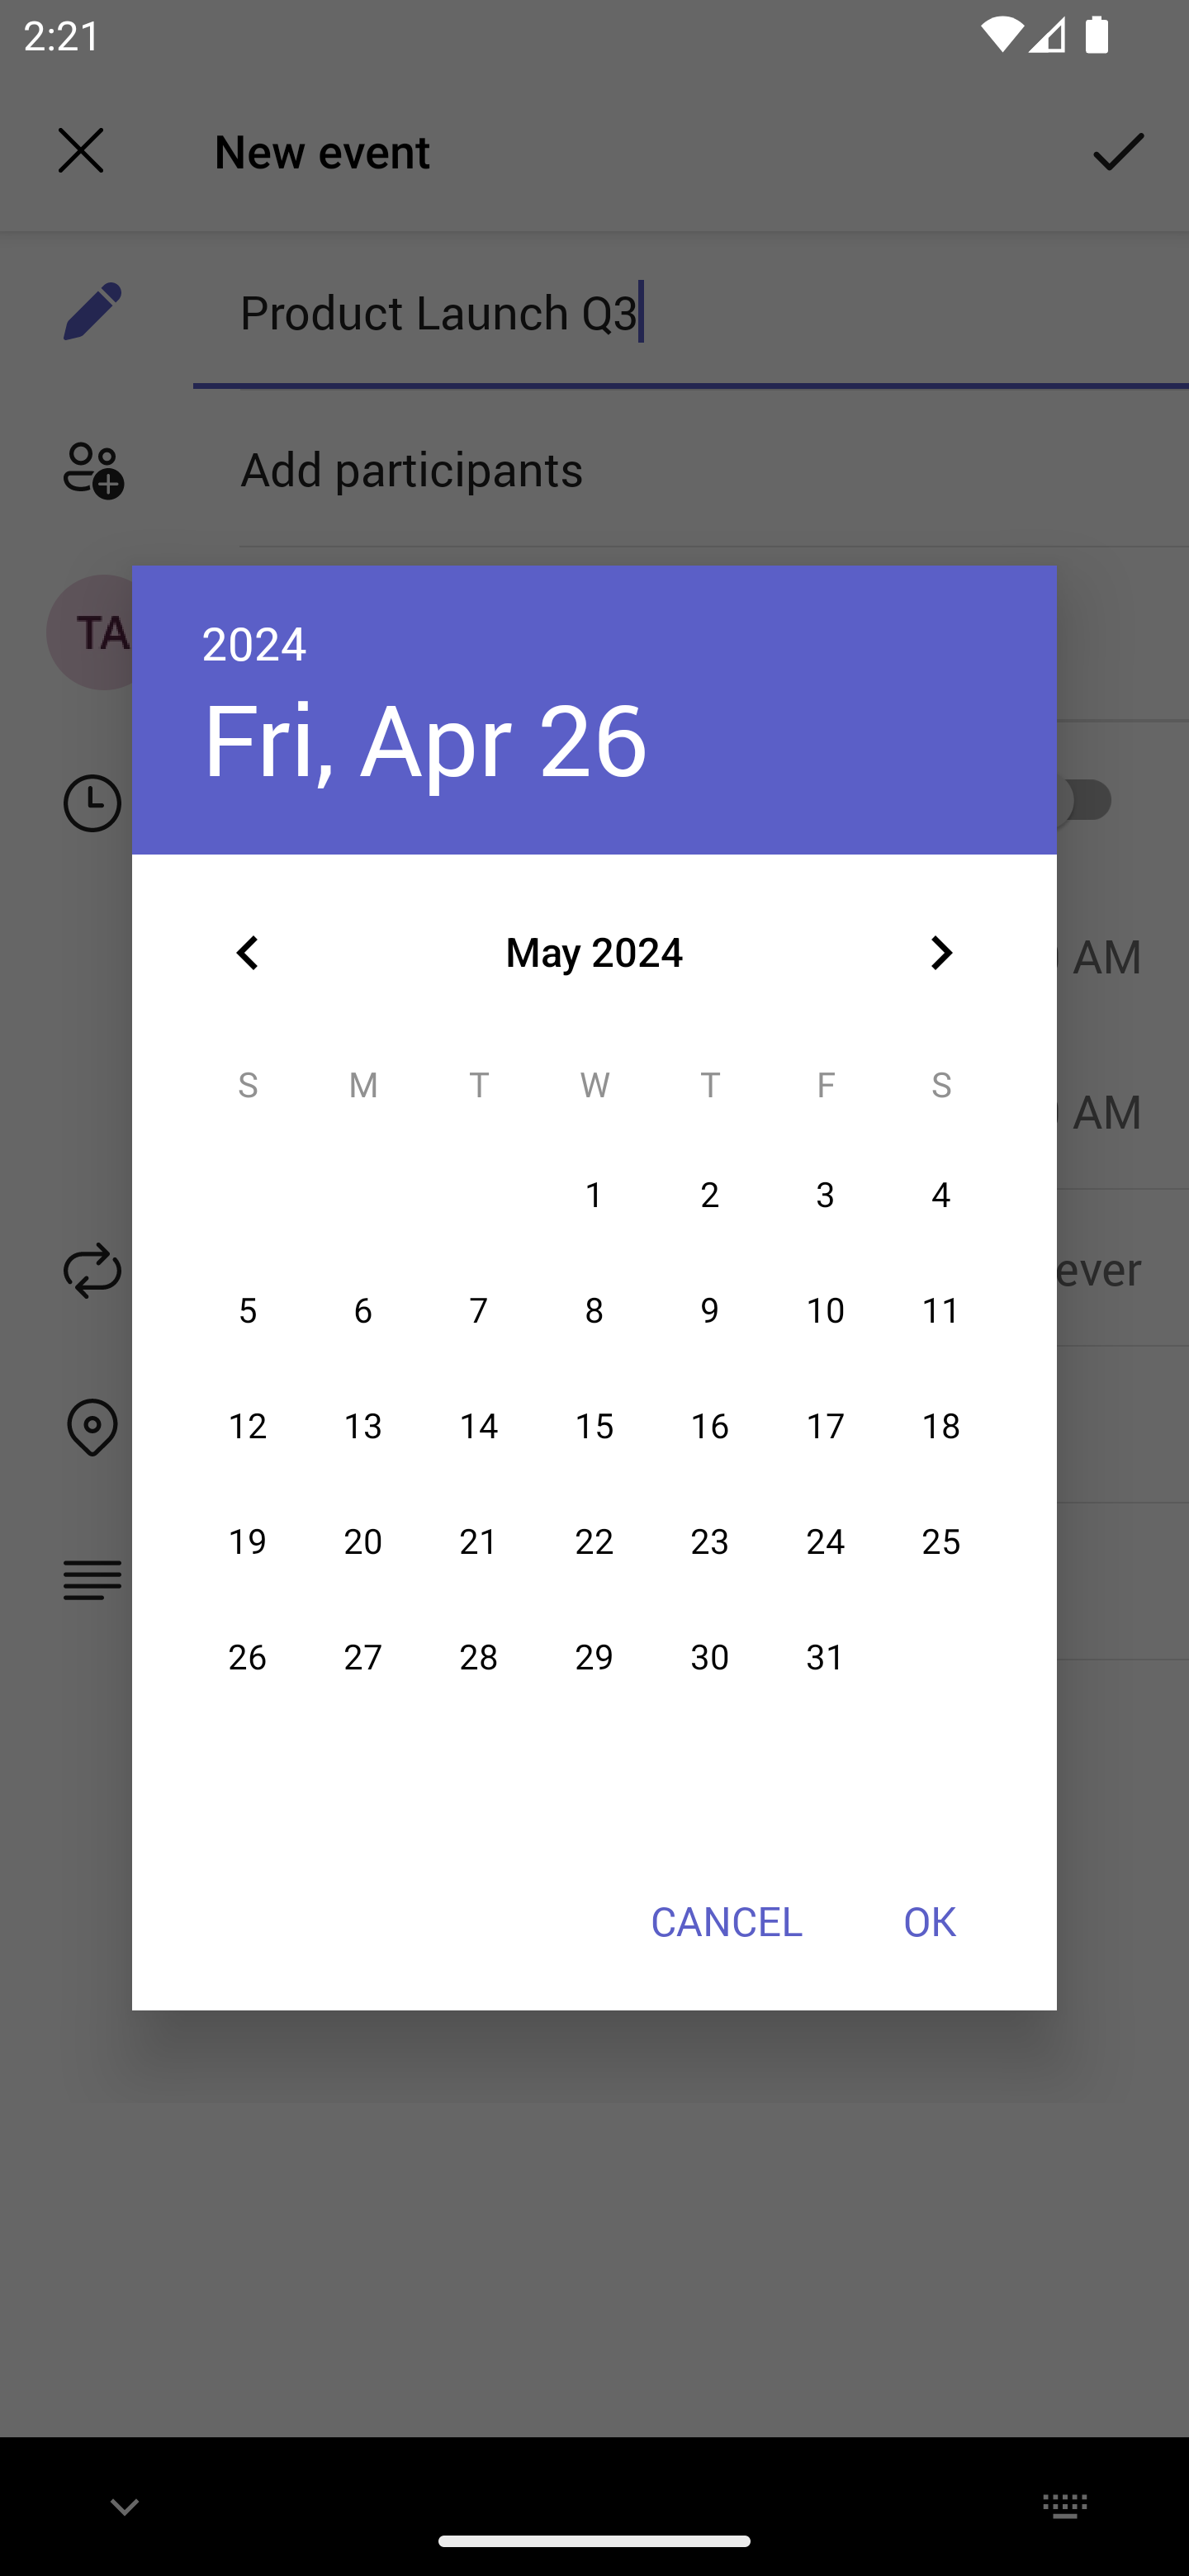  I want to click on Next month, so click(941, 953).